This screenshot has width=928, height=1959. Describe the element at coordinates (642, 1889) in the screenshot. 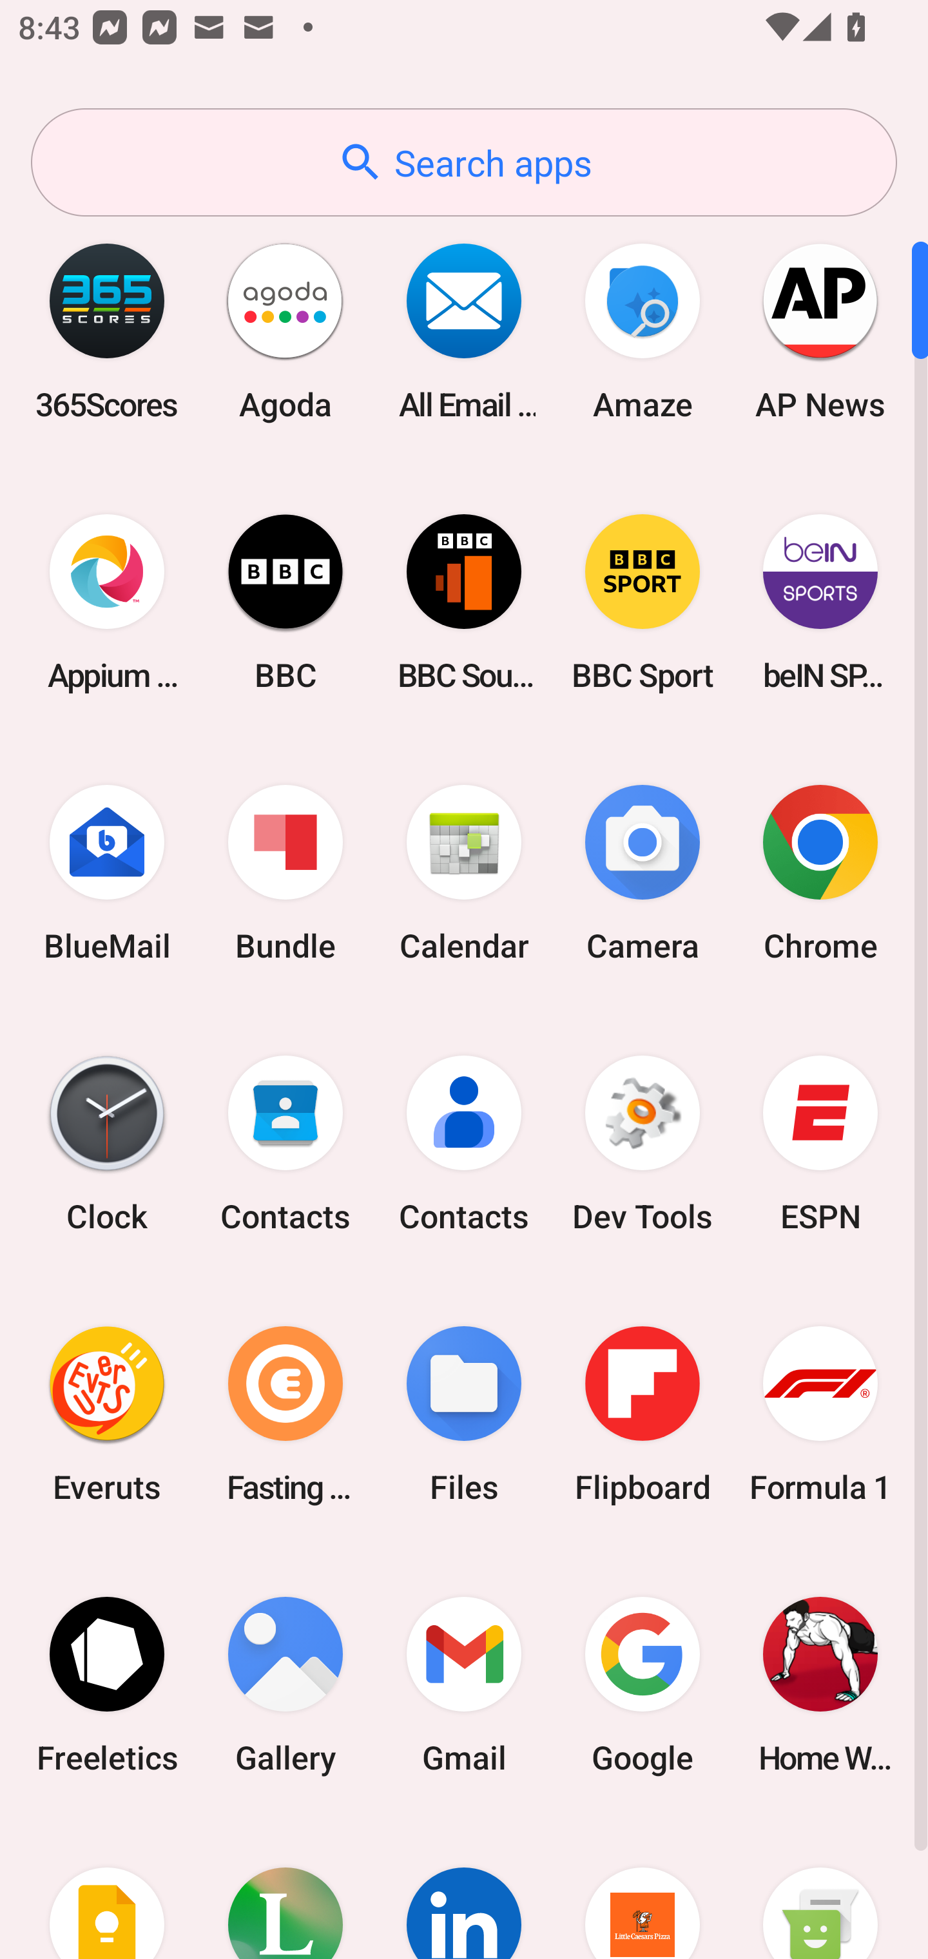

I see `Little Caesars Pizza` at that location.